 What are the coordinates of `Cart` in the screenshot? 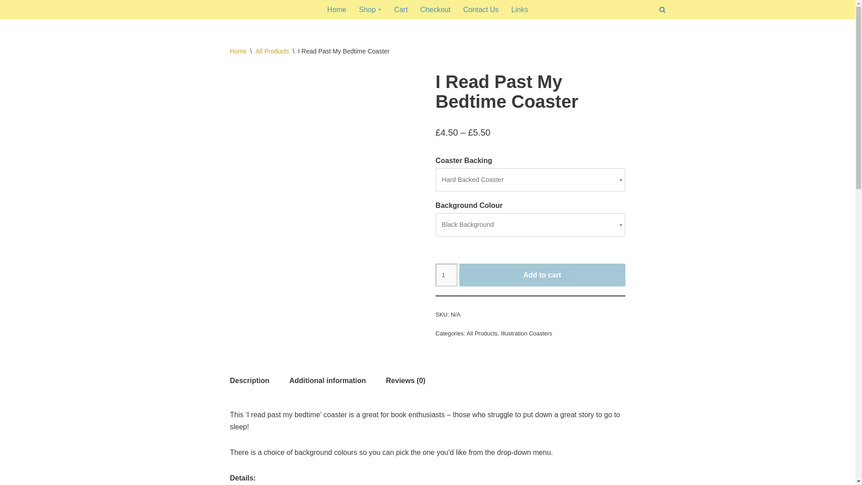 It's located at (400, 9).